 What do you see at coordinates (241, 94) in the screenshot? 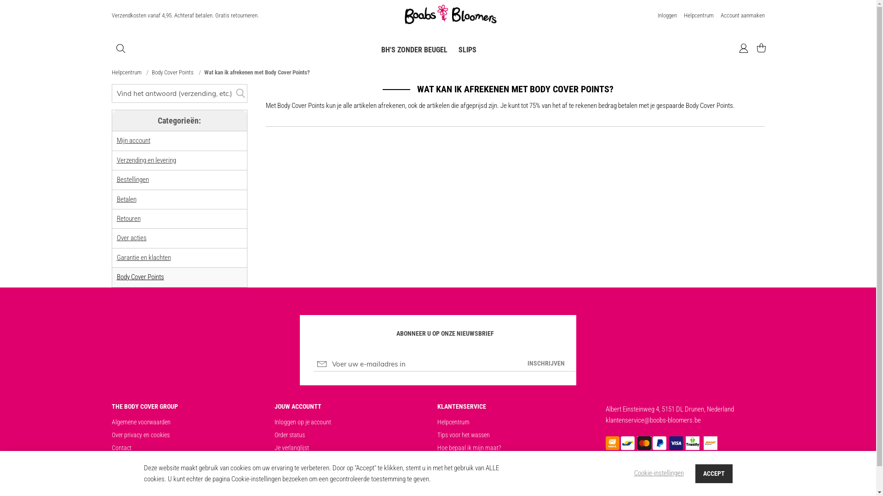
I see `Zoek` at bounding box center [241, 94].